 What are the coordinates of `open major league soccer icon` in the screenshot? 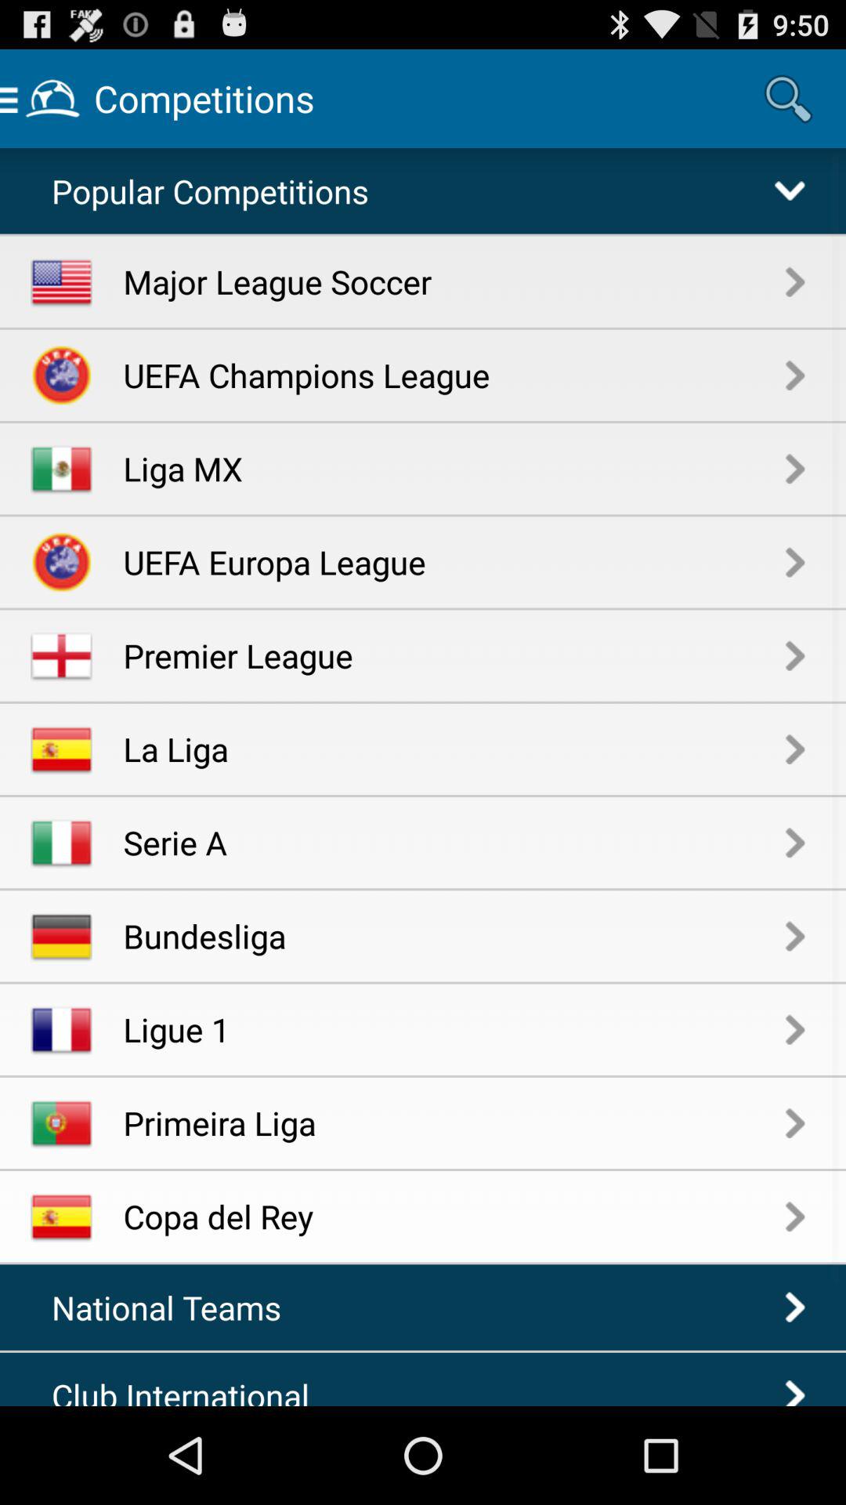 It's located at (454, 281).